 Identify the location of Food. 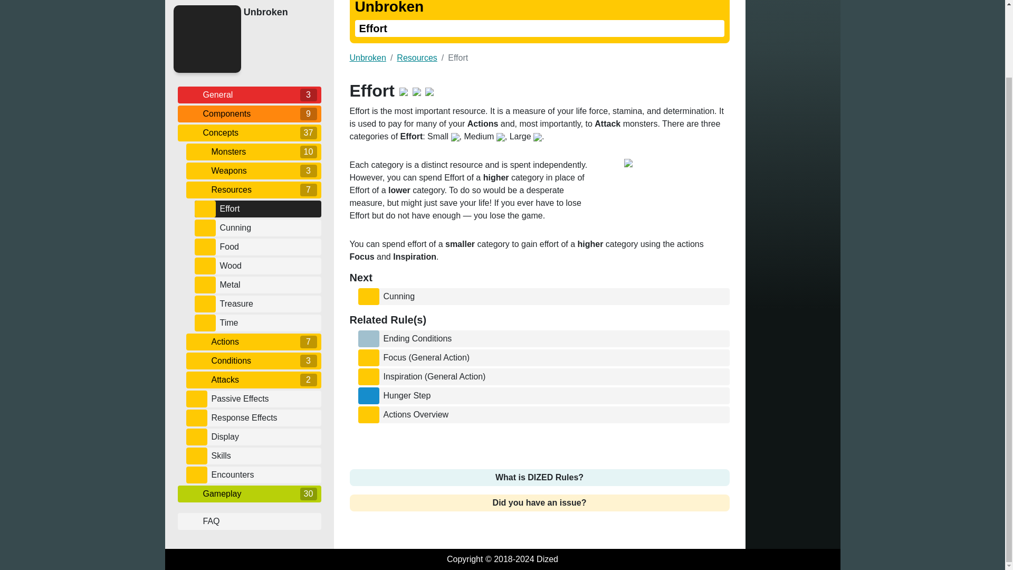
(268, 246).